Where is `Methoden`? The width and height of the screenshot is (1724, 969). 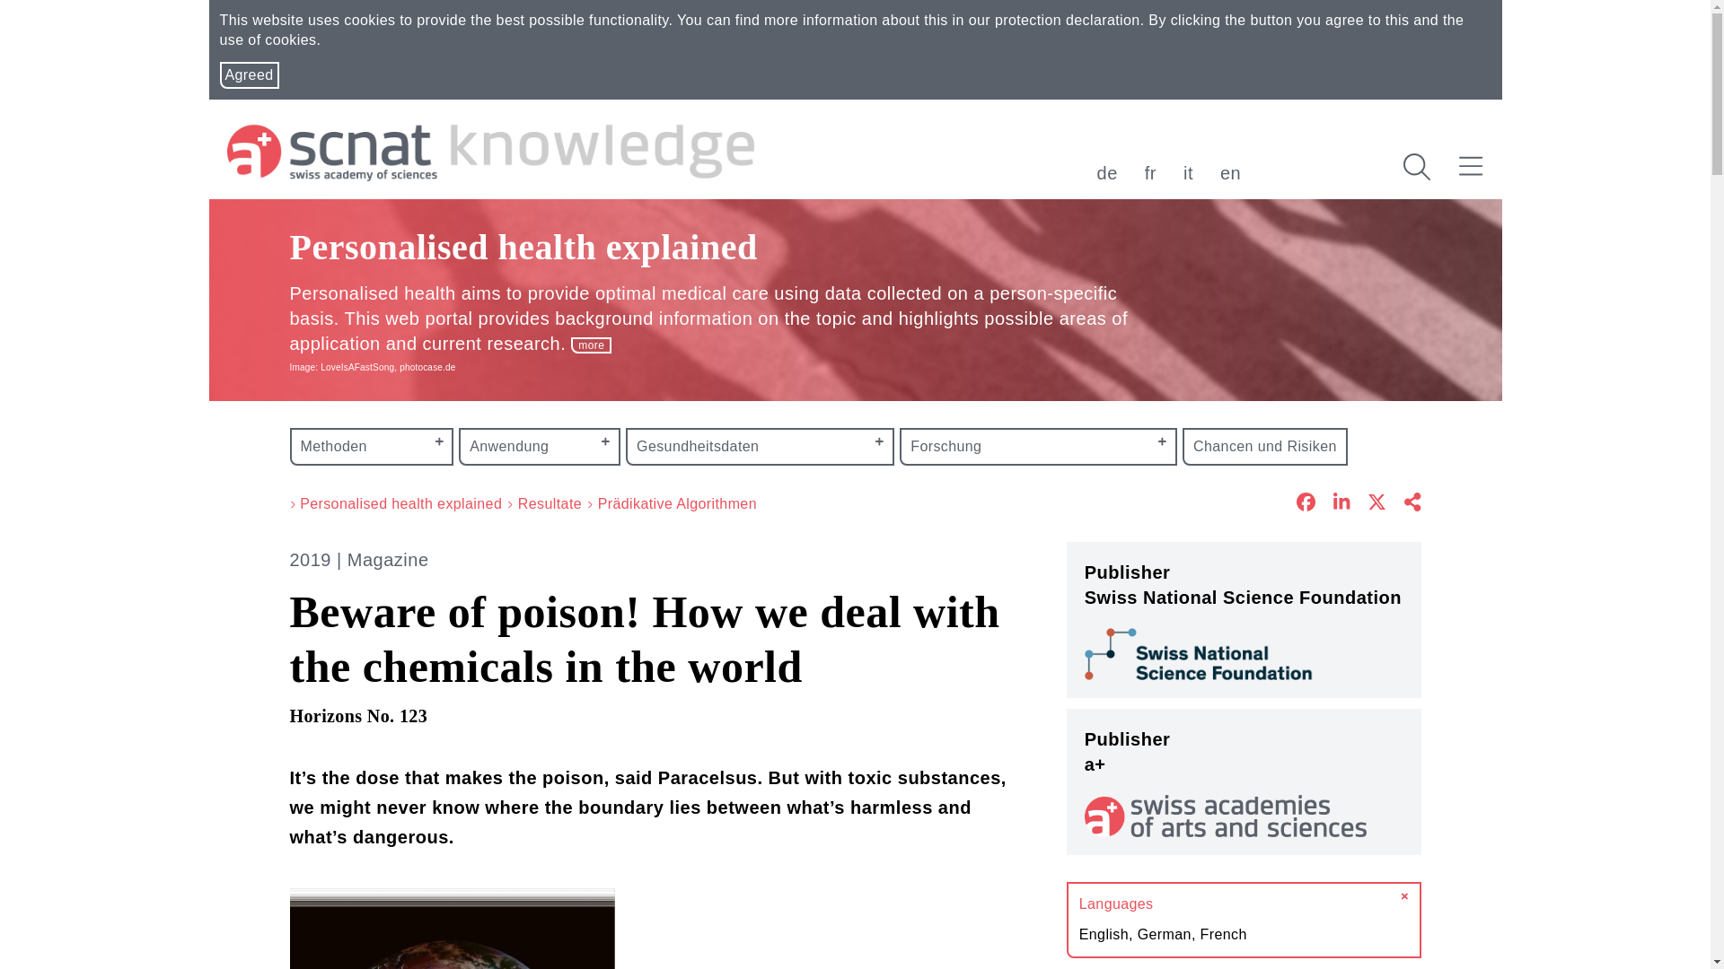
Methoden is located at coordinates (372, 447).